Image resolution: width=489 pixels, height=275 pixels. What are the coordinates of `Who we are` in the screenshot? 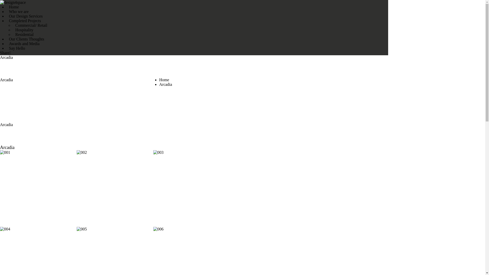 It's located at (19, 12).